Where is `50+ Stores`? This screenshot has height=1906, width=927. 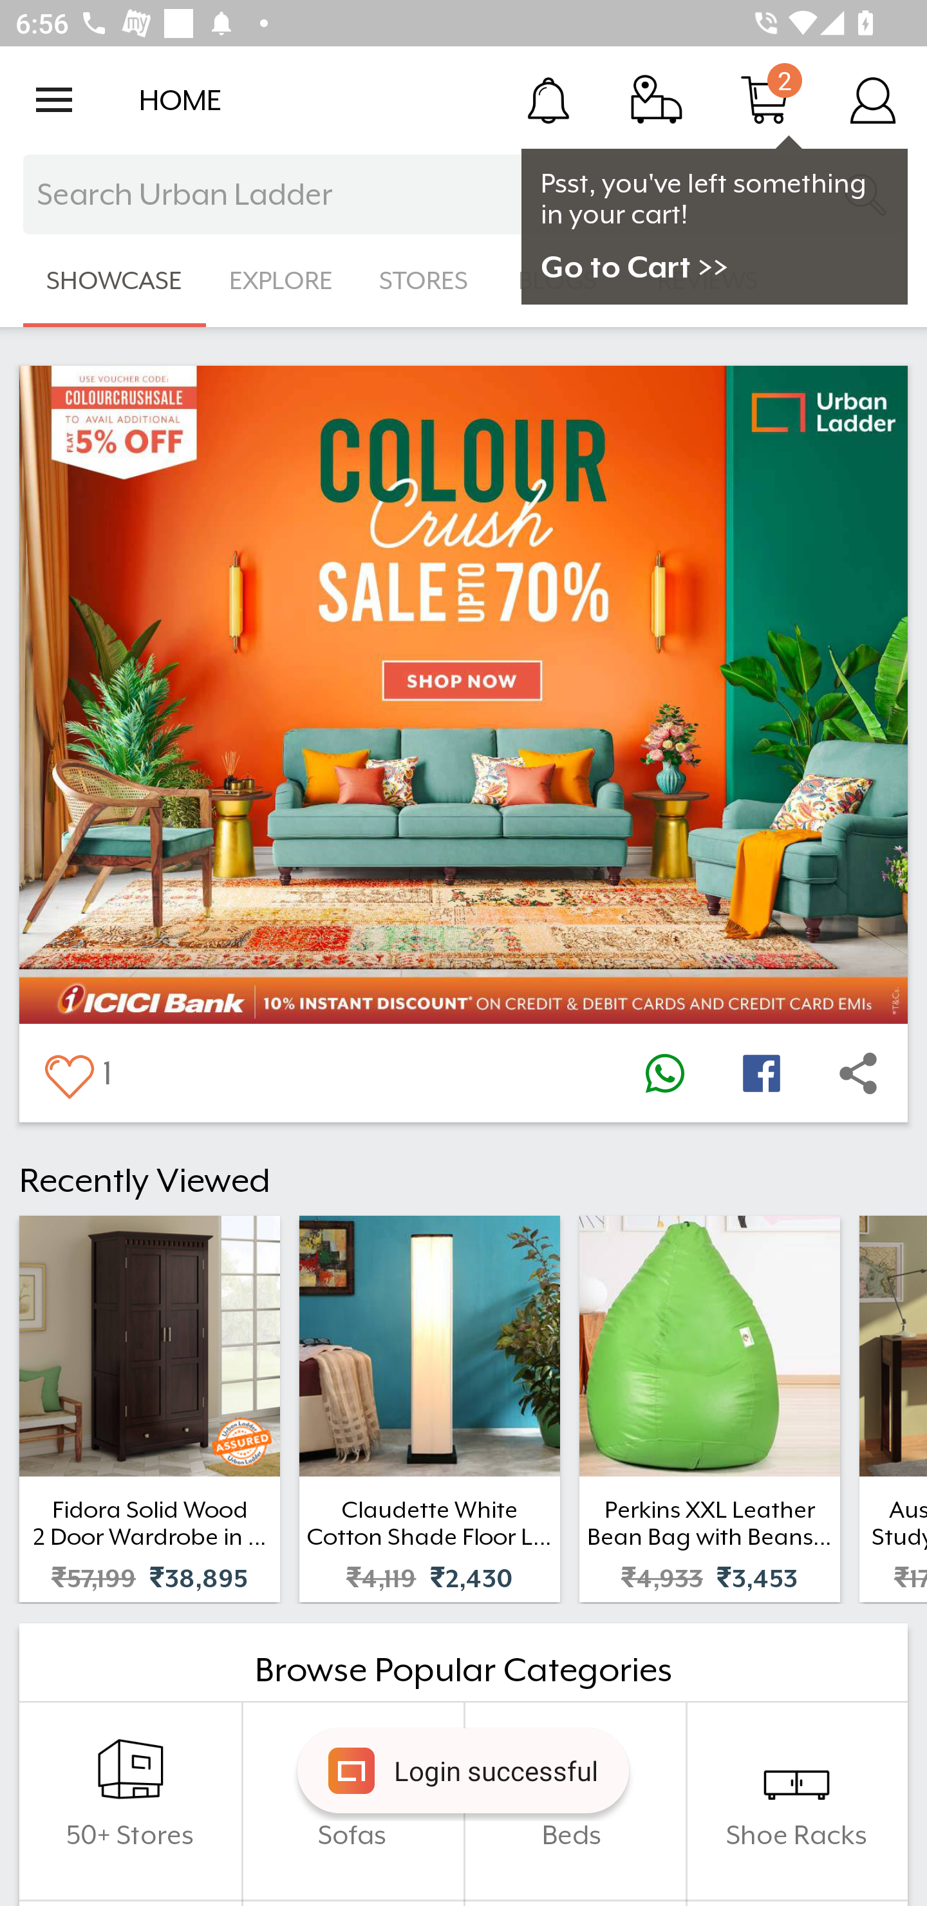 50+ Stores is located at coordinates (130, 1801).